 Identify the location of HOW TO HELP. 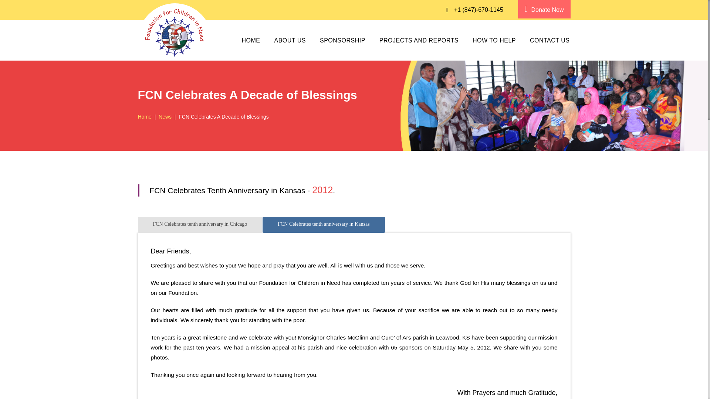
(494, 40).